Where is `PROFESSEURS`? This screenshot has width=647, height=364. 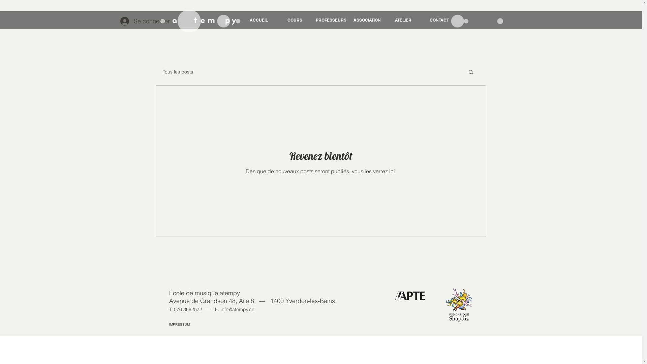
PROFESSEURS is located at coordinates (331, 17).